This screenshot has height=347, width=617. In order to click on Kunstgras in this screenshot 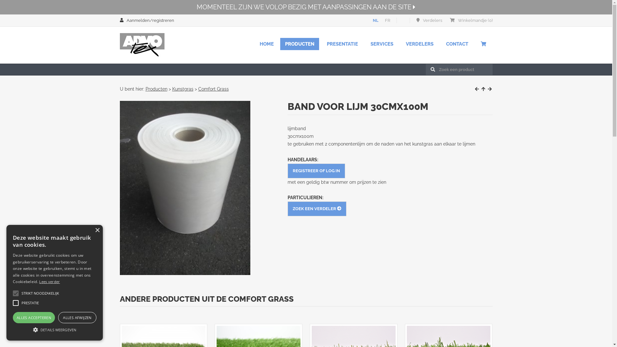, I will do `click(183, 89)`.